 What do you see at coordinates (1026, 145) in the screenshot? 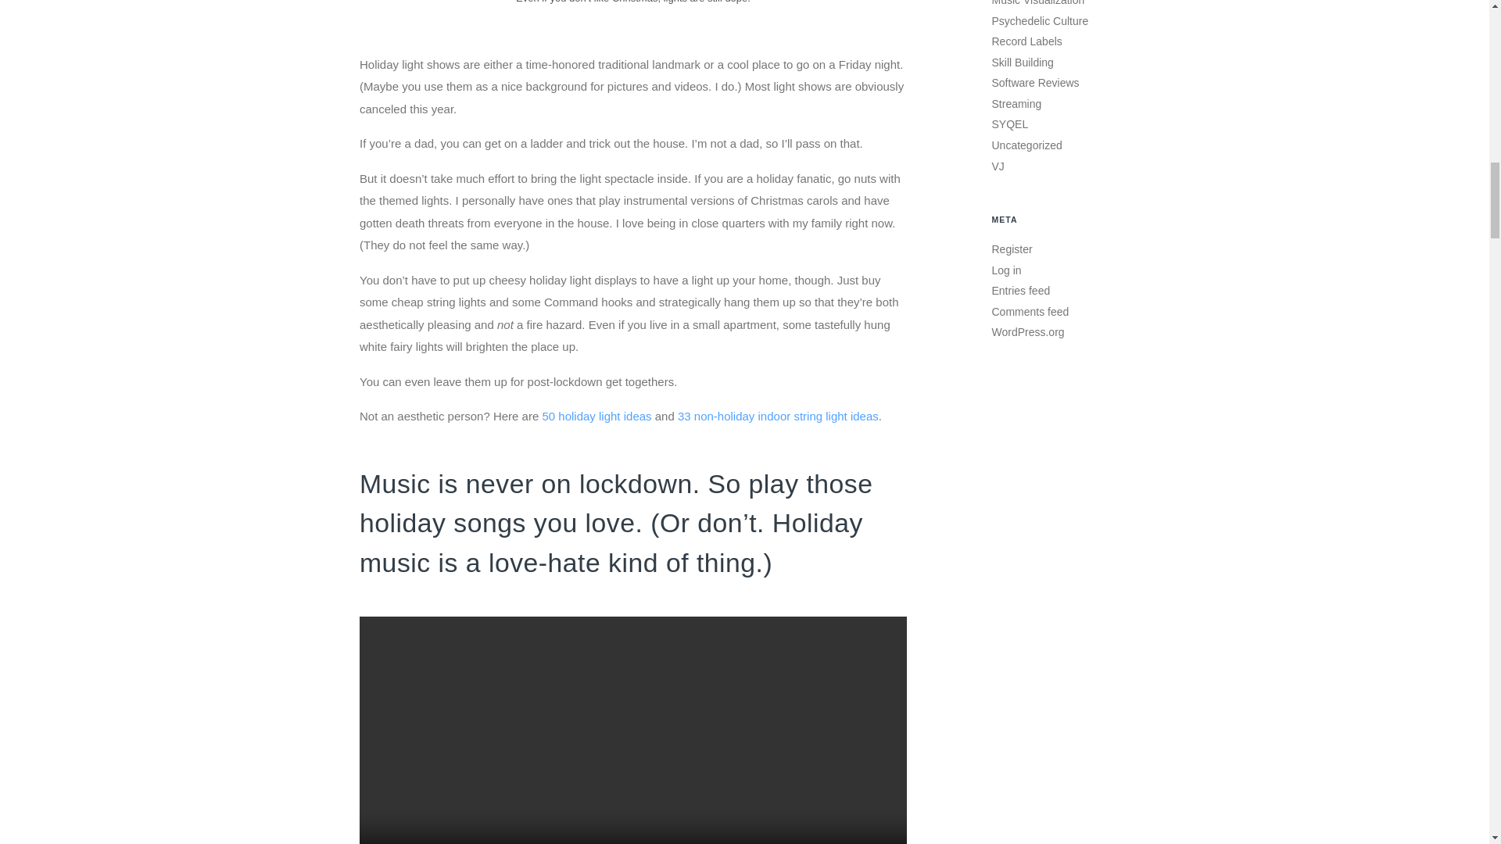
I see `Uncategorized` at bounding box center [1026, 145].